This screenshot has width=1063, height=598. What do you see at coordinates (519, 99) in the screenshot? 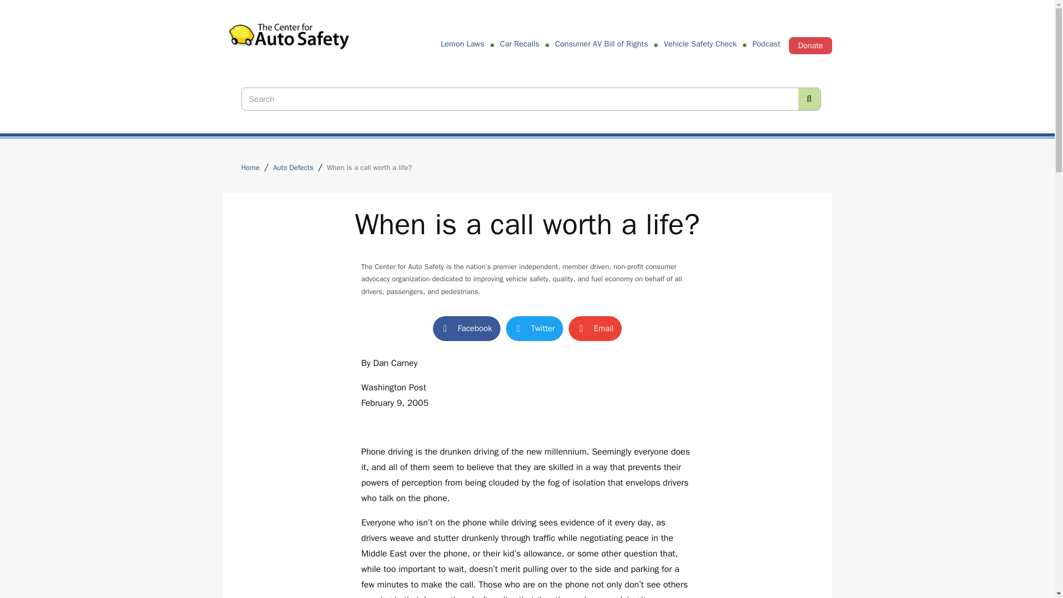
I see `Search` at bounding box center [519, 99].